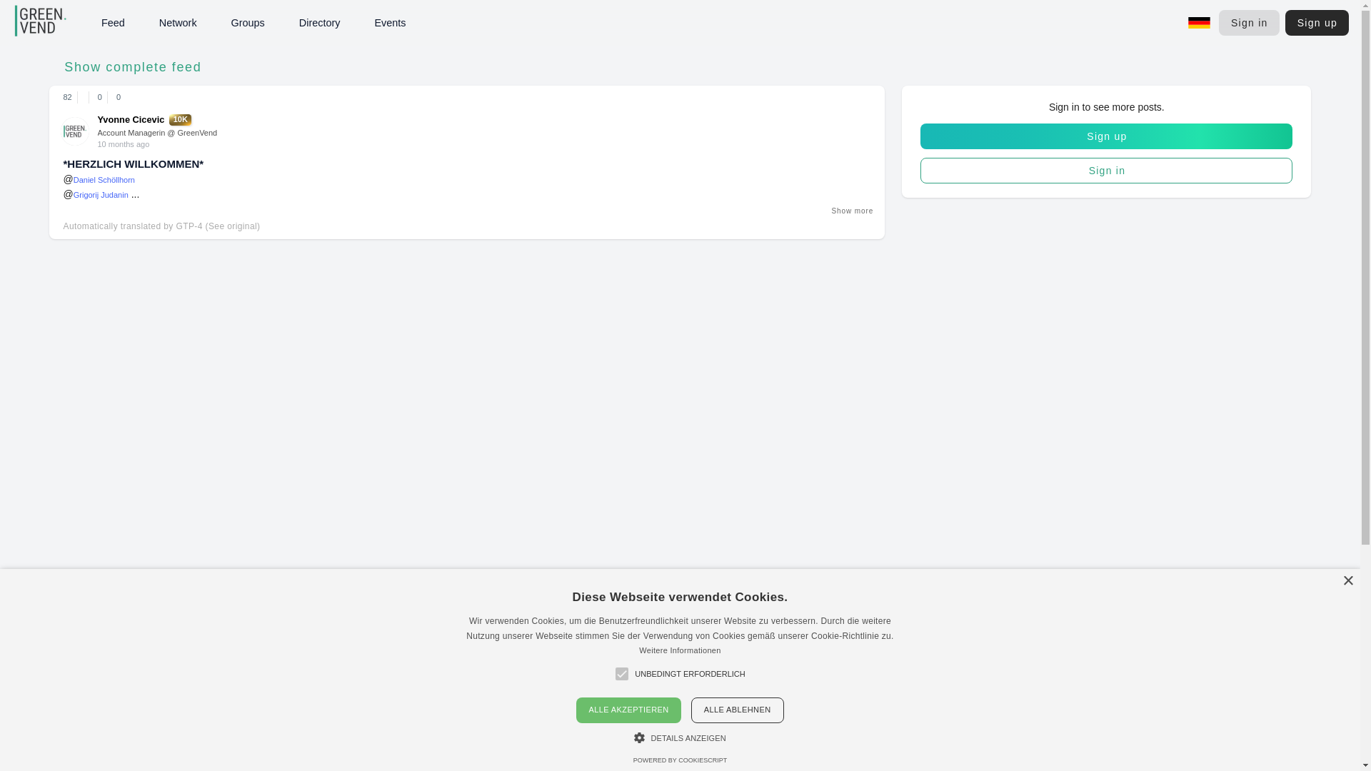 This screenshot has width=1371, height=771. What do you see at coordinates (1317, 23) in the screenshot?
I see `Sign up` at bounding box center [1317, 23].